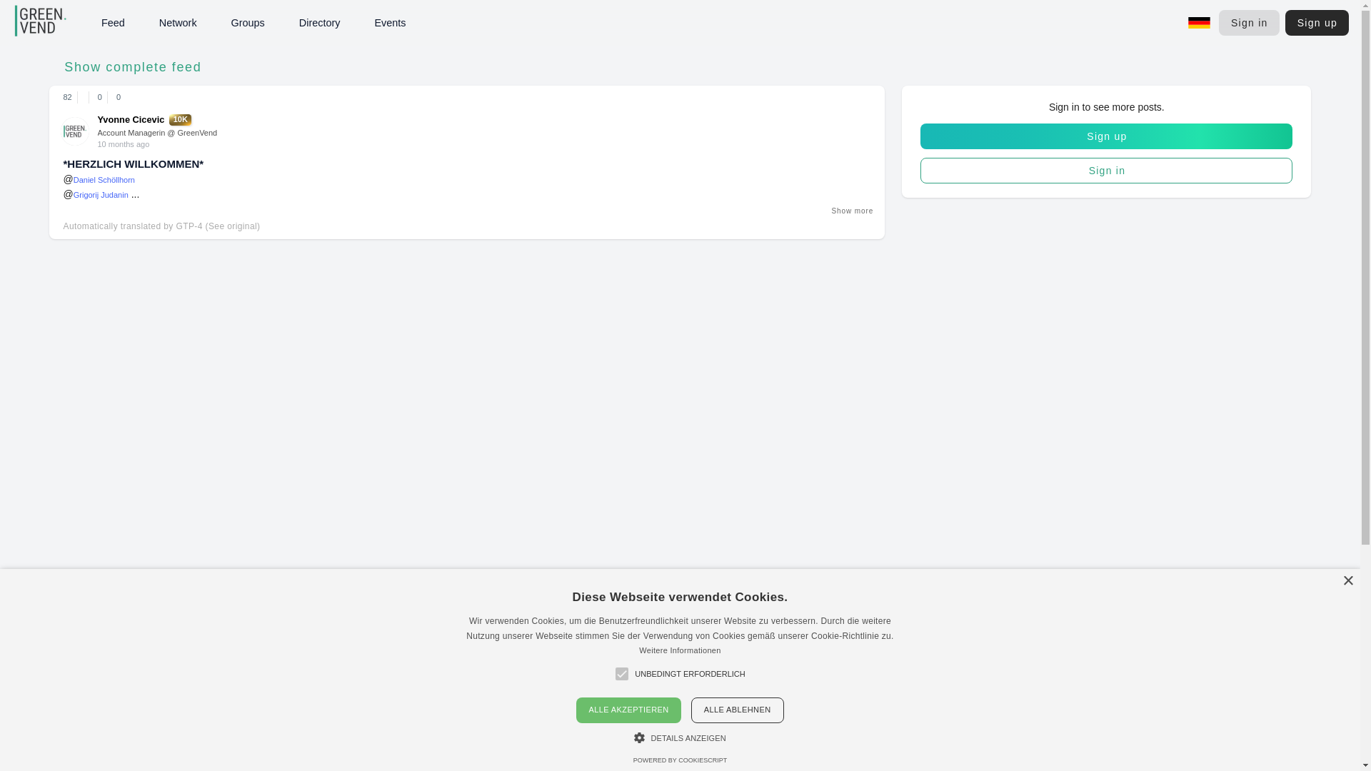 This screenshot has width=1371, height=771. What do you see at coordinates (1317, 23) in the screenshot?
I see `Sign up` at bounding box center [1317, 23].